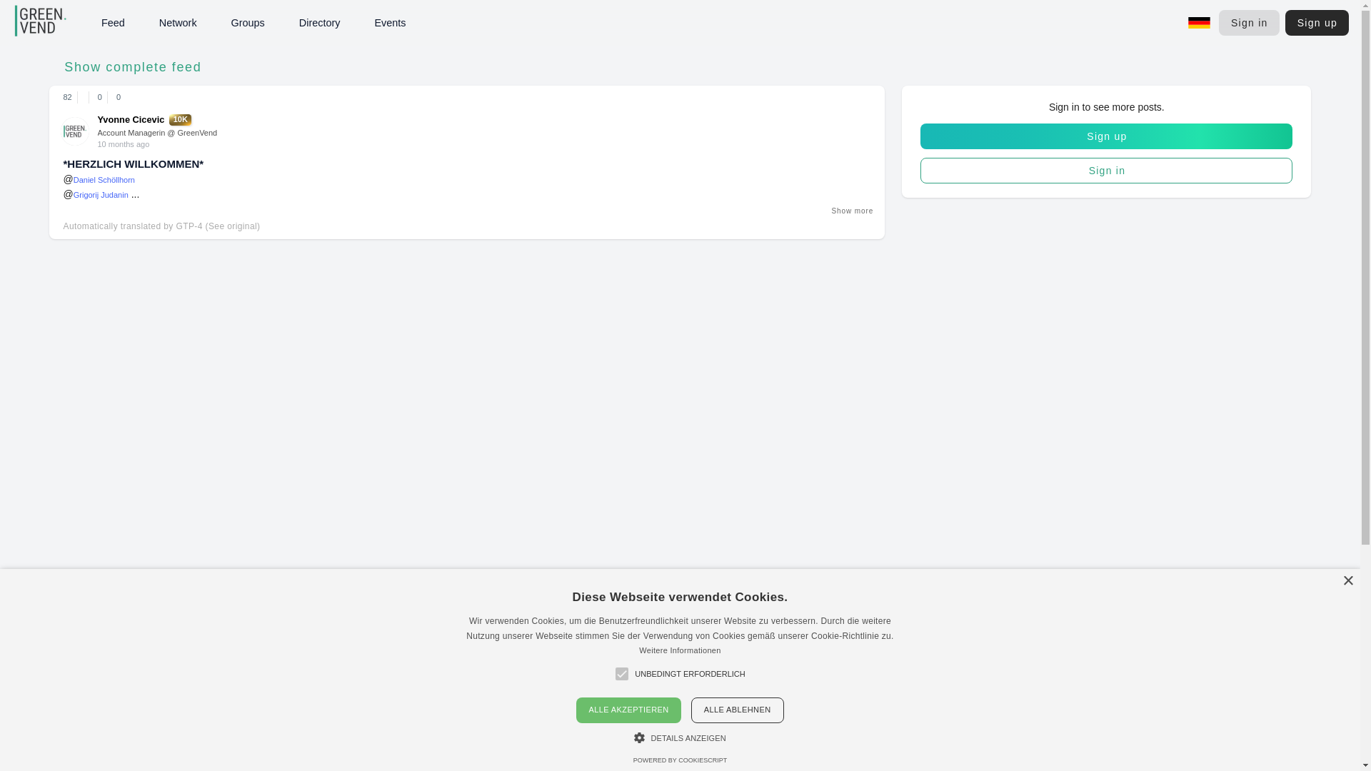 This screenshot has width=1371, height=771. What do you see at coordinates (1317, 23) in the screenshot?
I see `Sign up` at bounding box center [1317, 23].